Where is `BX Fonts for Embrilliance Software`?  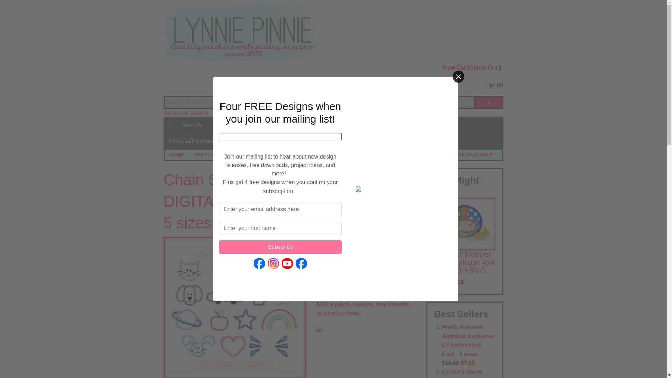 BX Fonts for Embrilliance Software is located at coordinates (286, 183).